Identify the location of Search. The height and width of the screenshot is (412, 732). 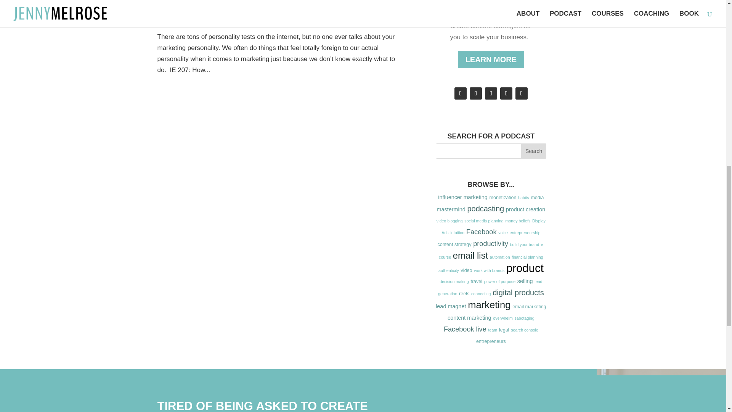
(534, 151).